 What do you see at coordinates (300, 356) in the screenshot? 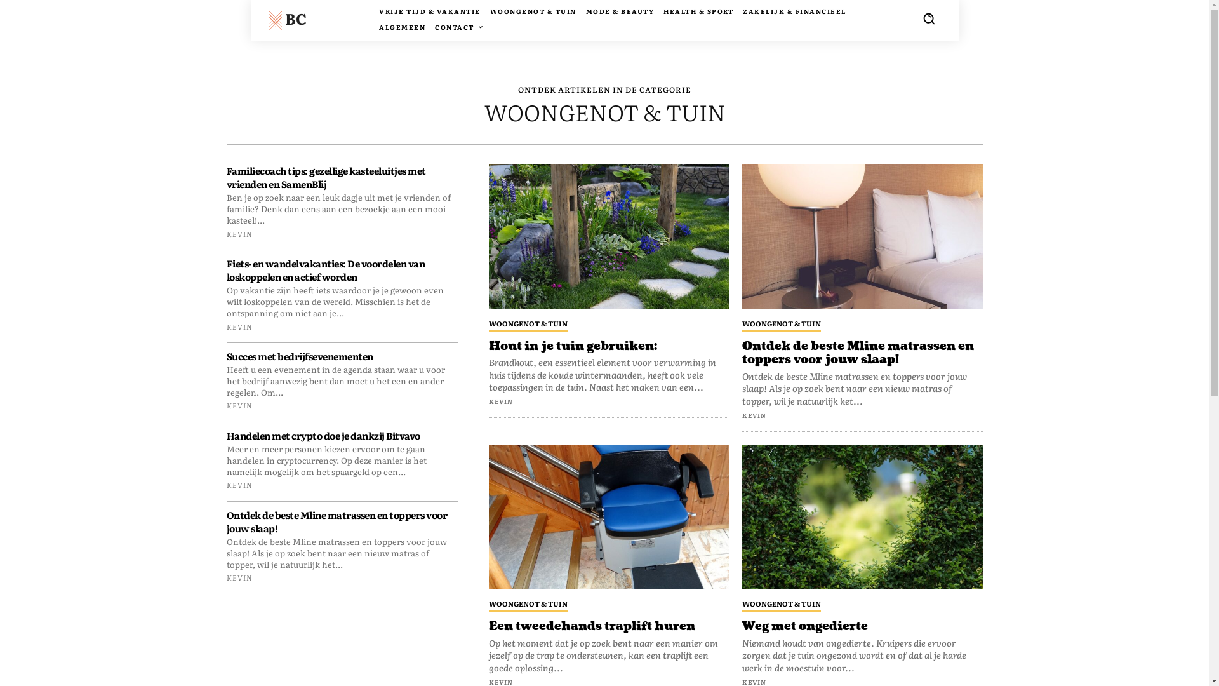
I see `Succes met bedrijfsevenementen` at bounding box center [300, 356].